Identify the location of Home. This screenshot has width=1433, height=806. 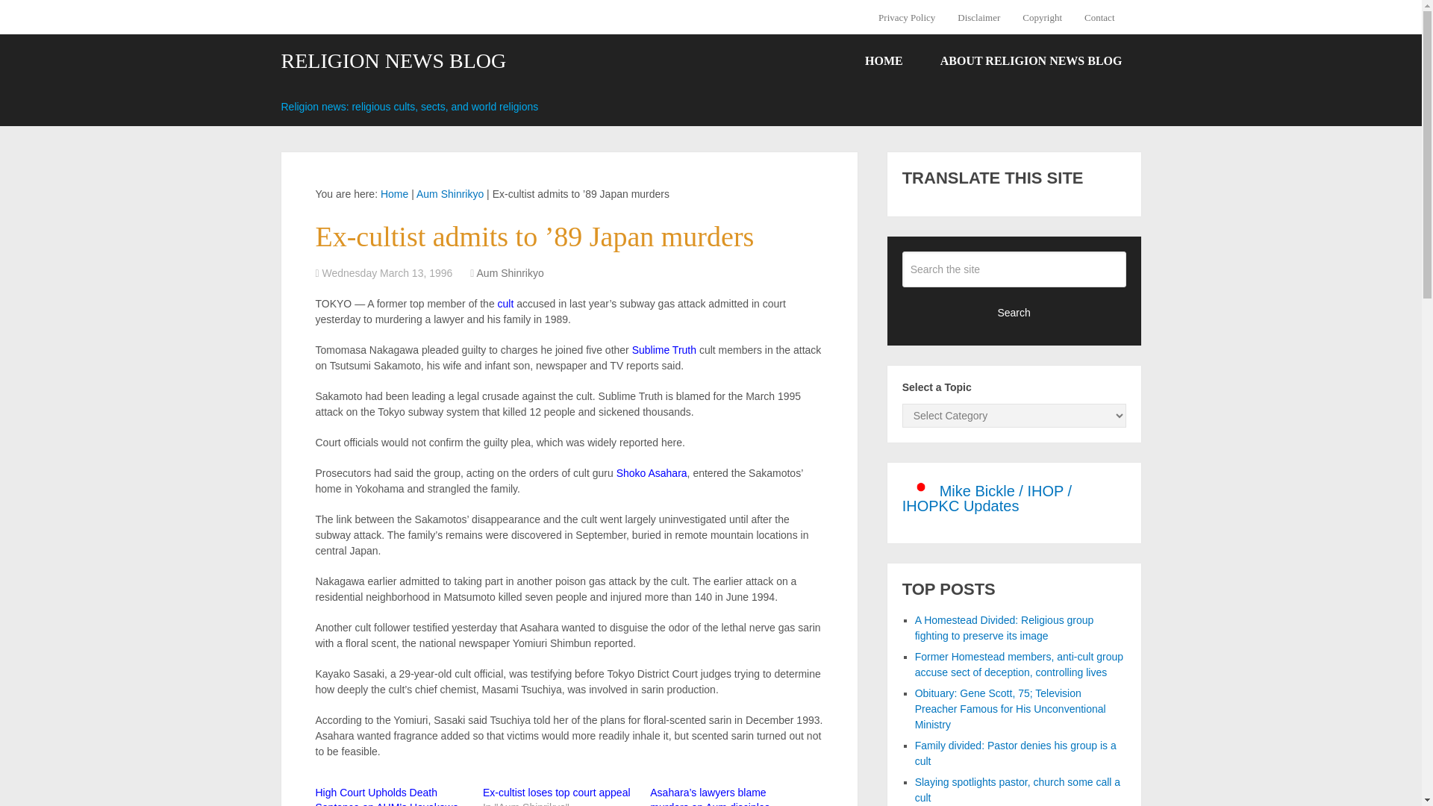
(394, 193).